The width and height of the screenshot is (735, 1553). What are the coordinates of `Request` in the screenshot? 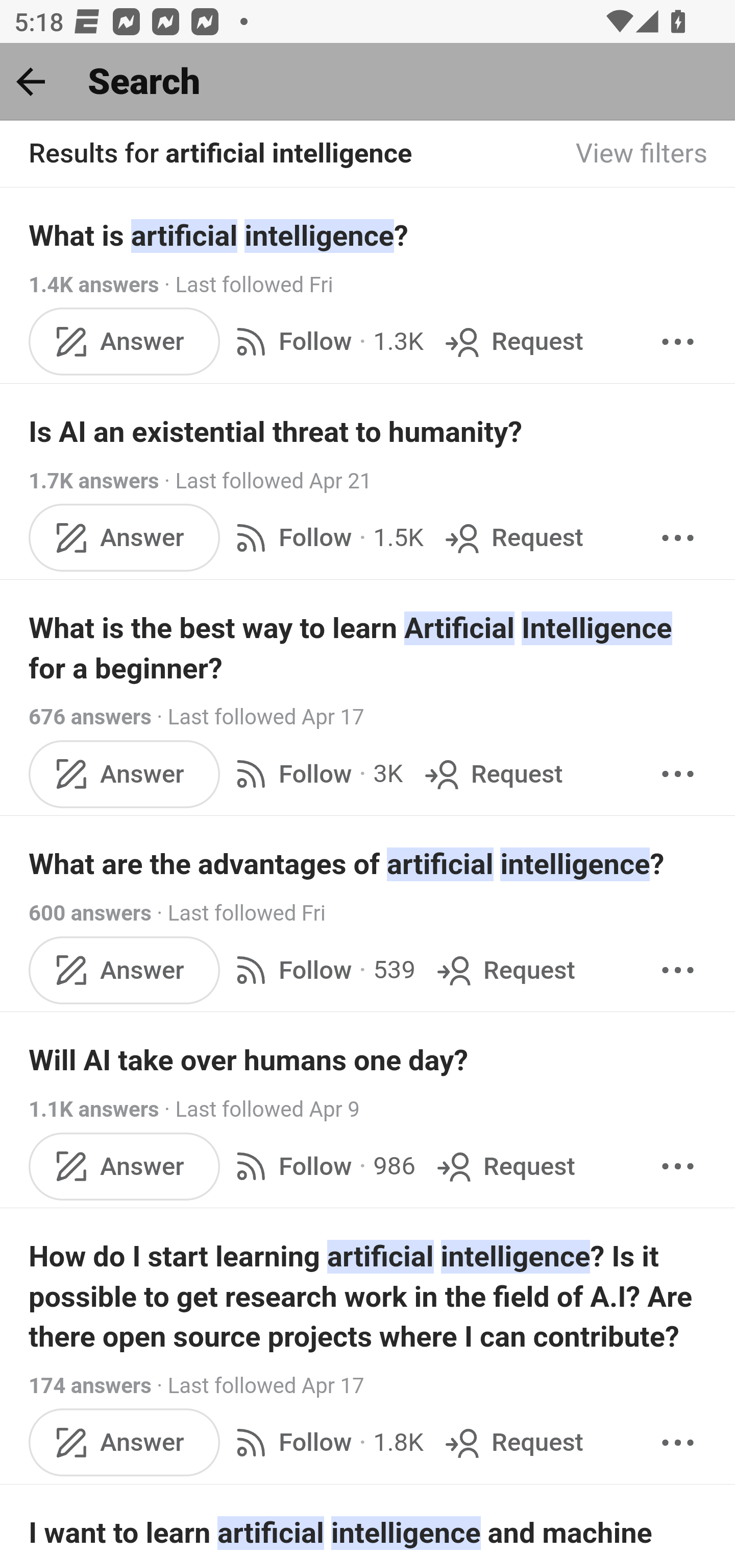 It's located at (512, 340).